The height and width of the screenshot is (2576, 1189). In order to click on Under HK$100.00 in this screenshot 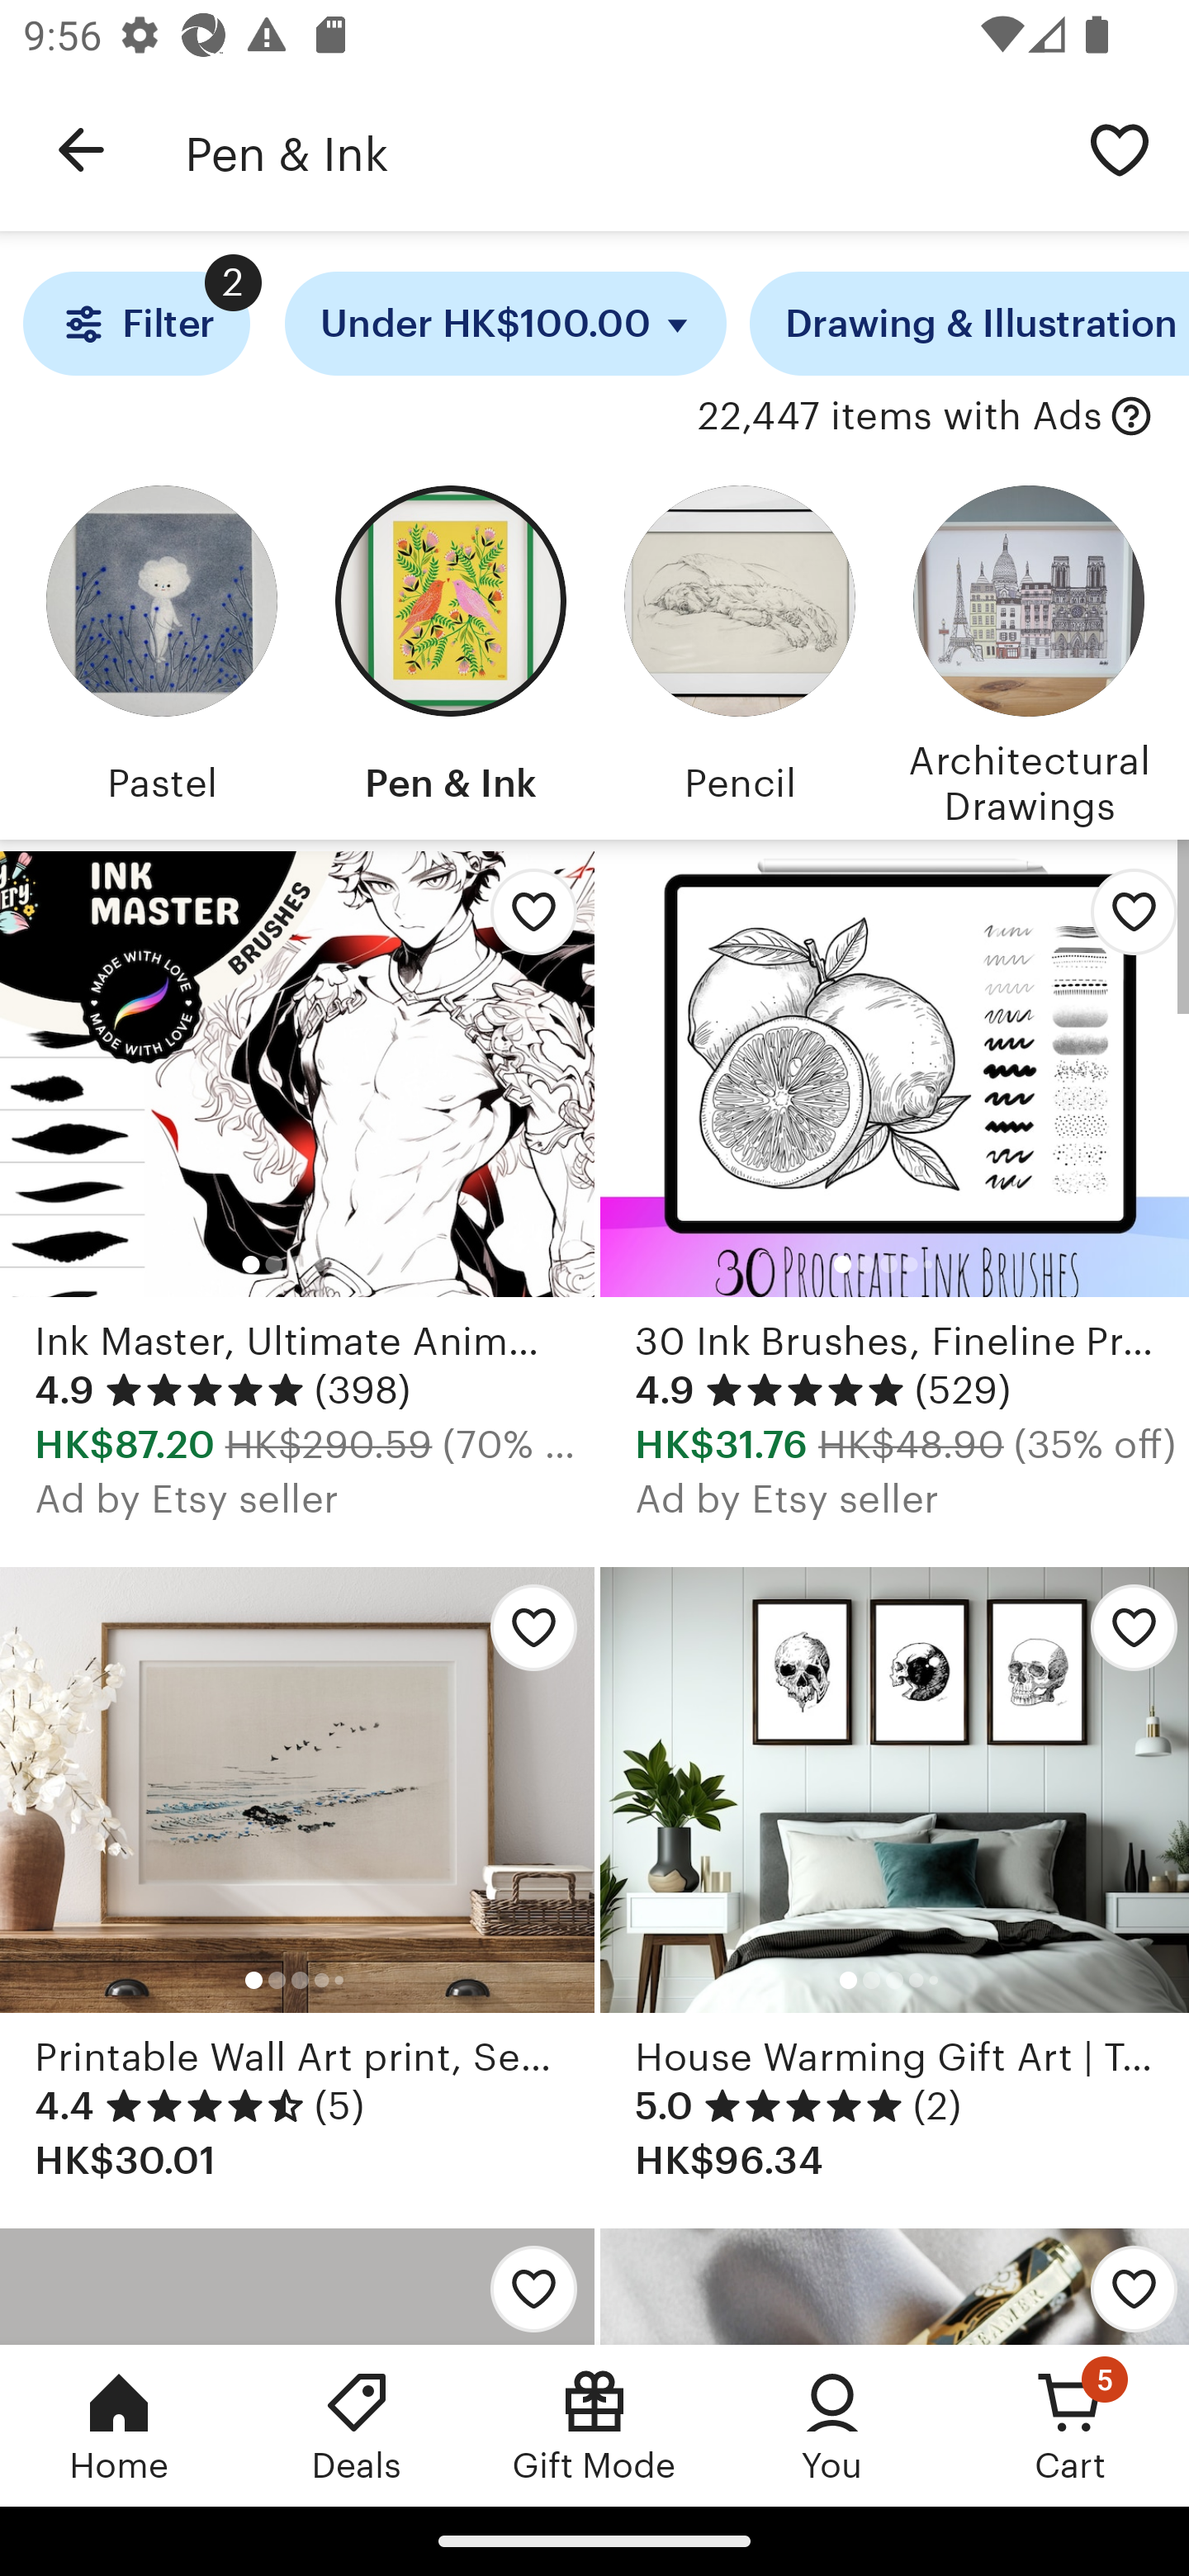, I will do `click(505, 324)`.